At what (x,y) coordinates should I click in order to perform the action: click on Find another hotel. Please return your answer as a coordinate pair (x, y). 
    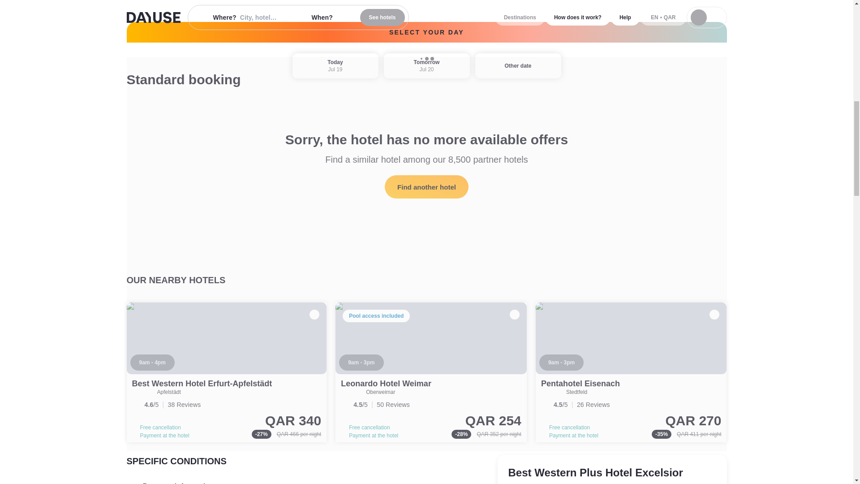
    Looking at the image, I should click on (426, 186).